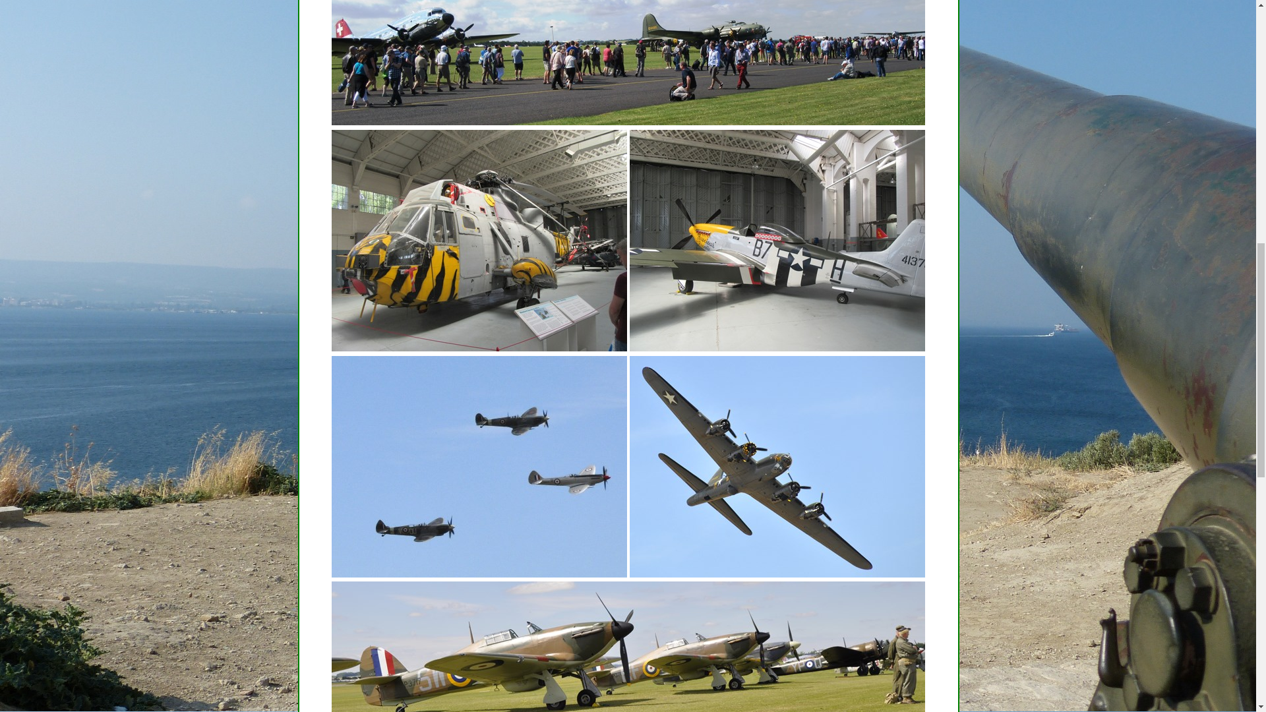 This screenshot has width=1266, height=712. What do you see at coordinates (479, 240) in the screenshot?
I see `RAAF in the UK Tour 2017` at bounding box center [479, 240].